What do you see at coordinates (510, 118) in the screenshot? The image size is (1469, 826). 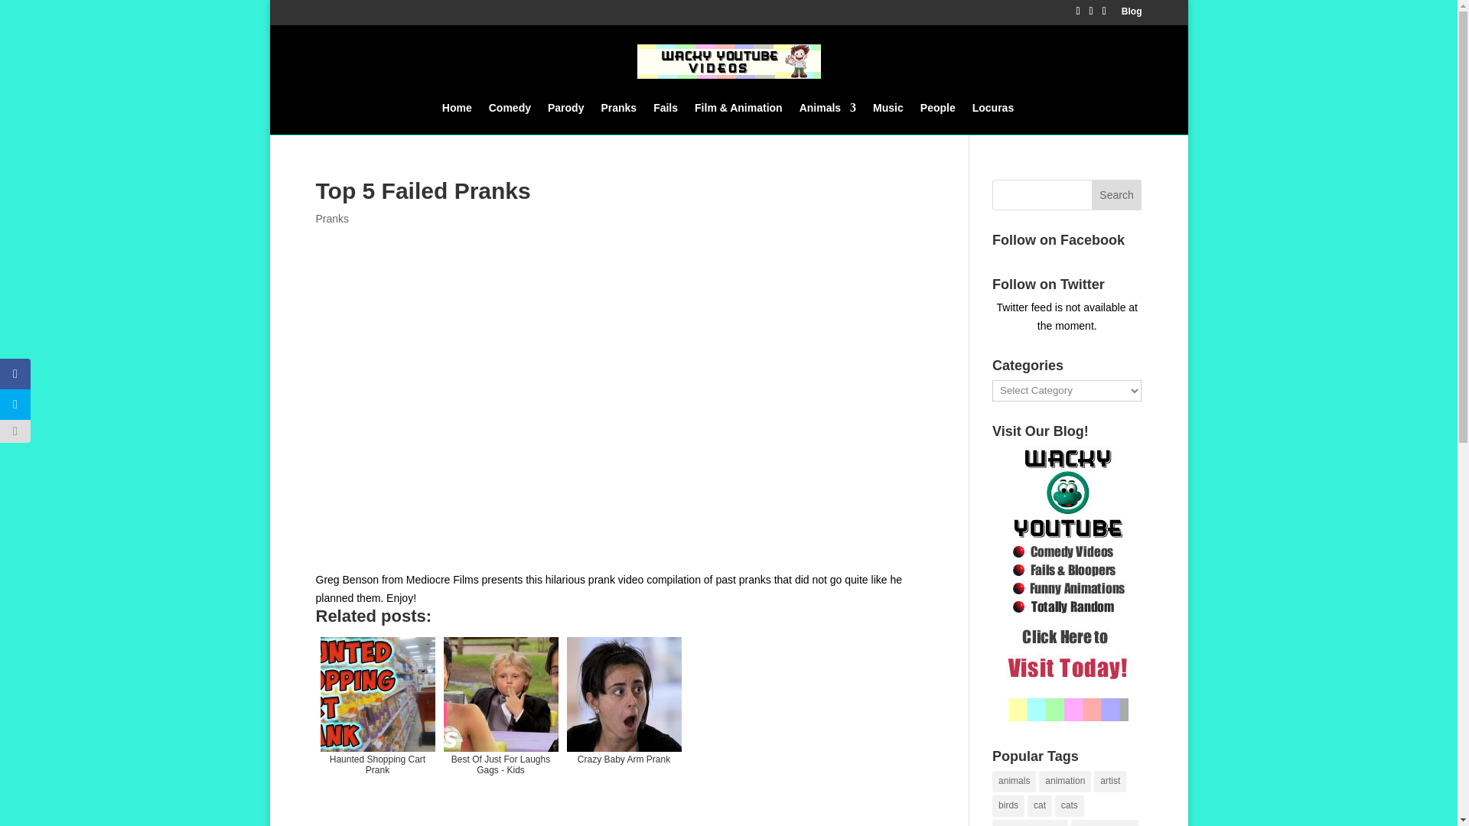 I see `Comedy` at bounding box center [510, 118].